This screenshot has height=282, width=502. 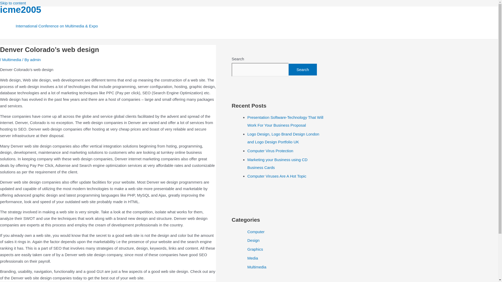 What do you see at coordinates (303, 69) in the screenshot?
I see `Search` at bounding box center [303, 69].